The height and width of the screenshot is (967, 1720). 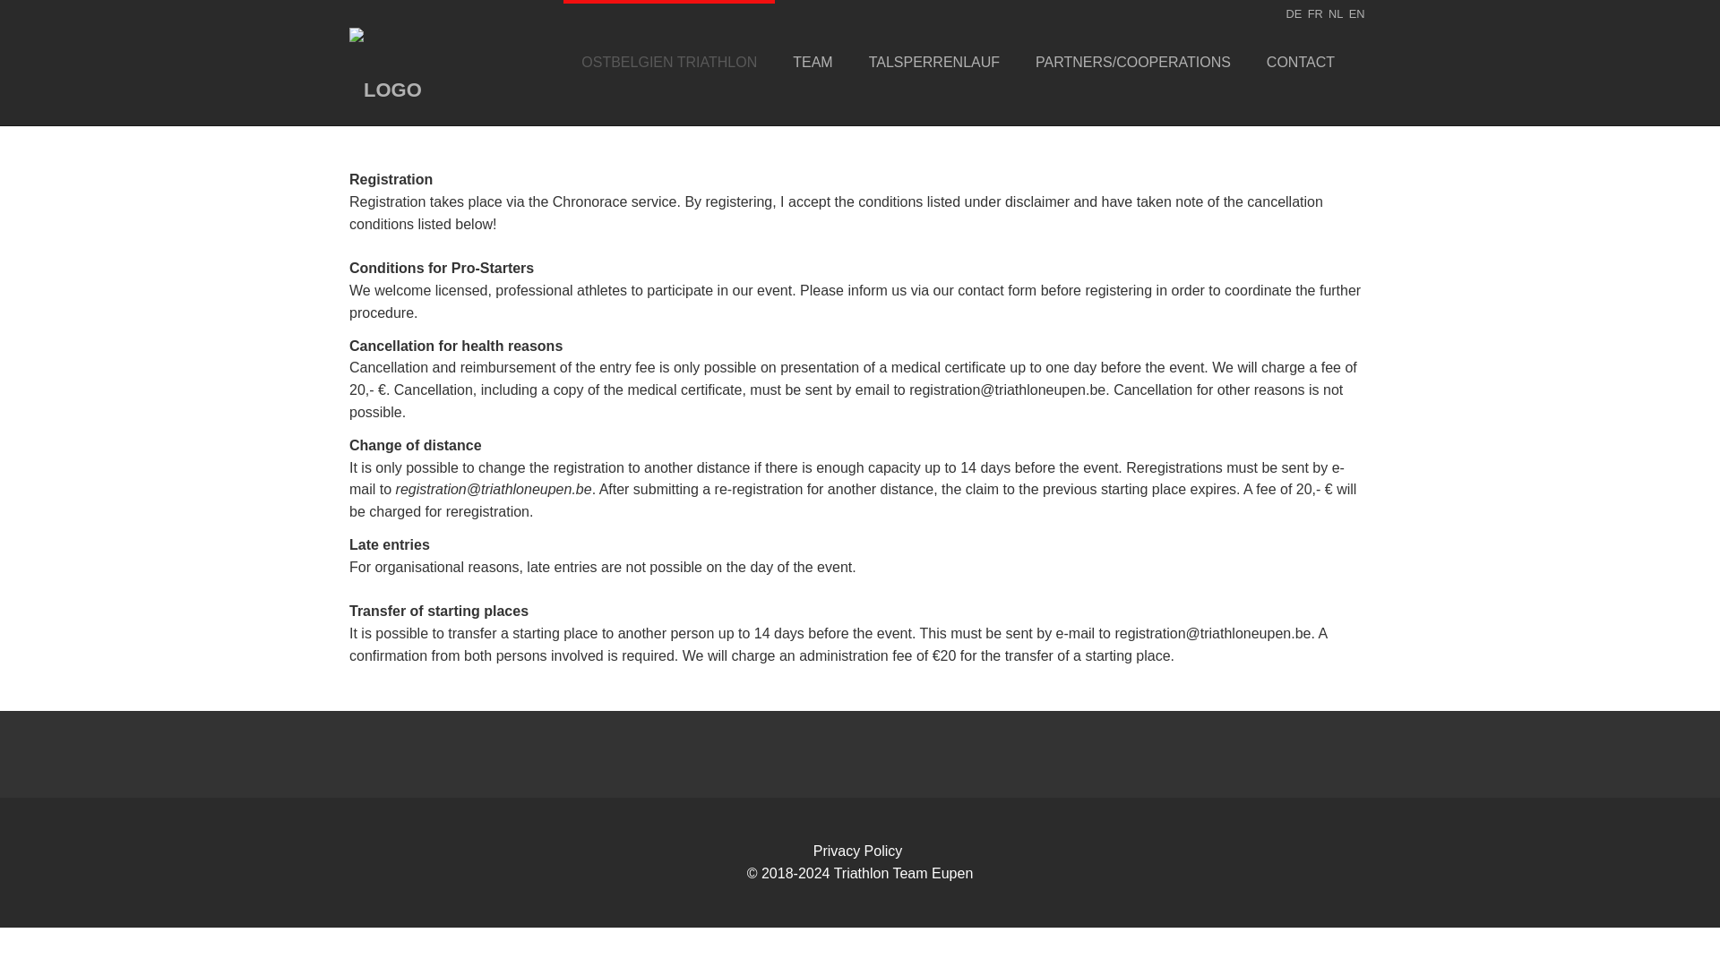 What do you see at coordinates (669, 63) in the screenshot?
I see `OSTBELGIEN TRIATHLON` at bounding box center [669, 63].